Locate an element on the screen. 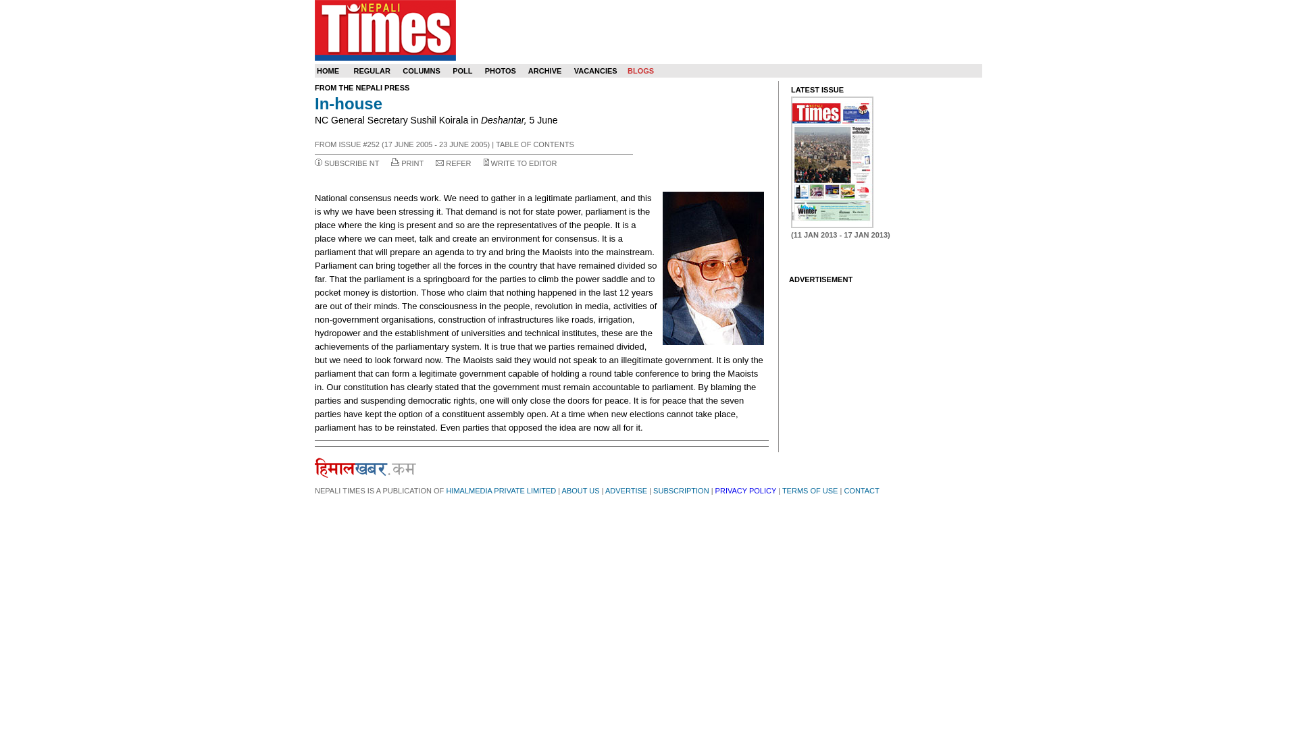 The width and height of the screenshot is (1297, 729). PRIVACY POLICY is located at coordinates (746, 491).